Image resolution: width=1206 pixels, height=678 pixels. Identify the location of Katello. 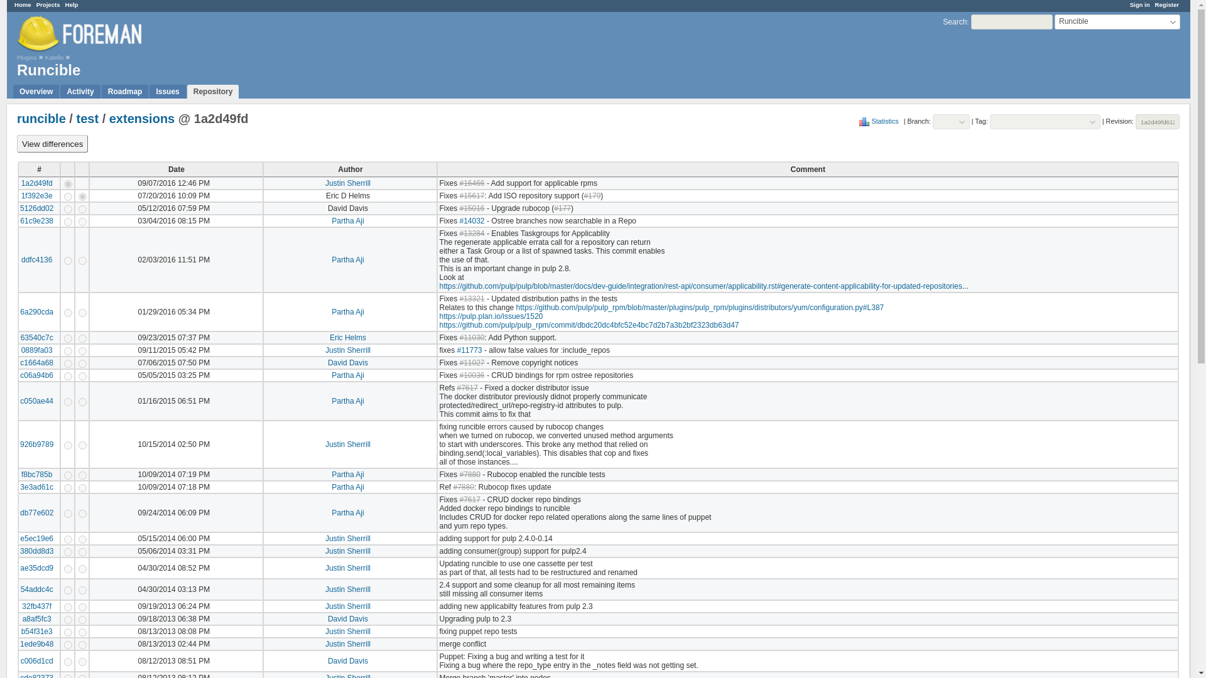
(54, 58).